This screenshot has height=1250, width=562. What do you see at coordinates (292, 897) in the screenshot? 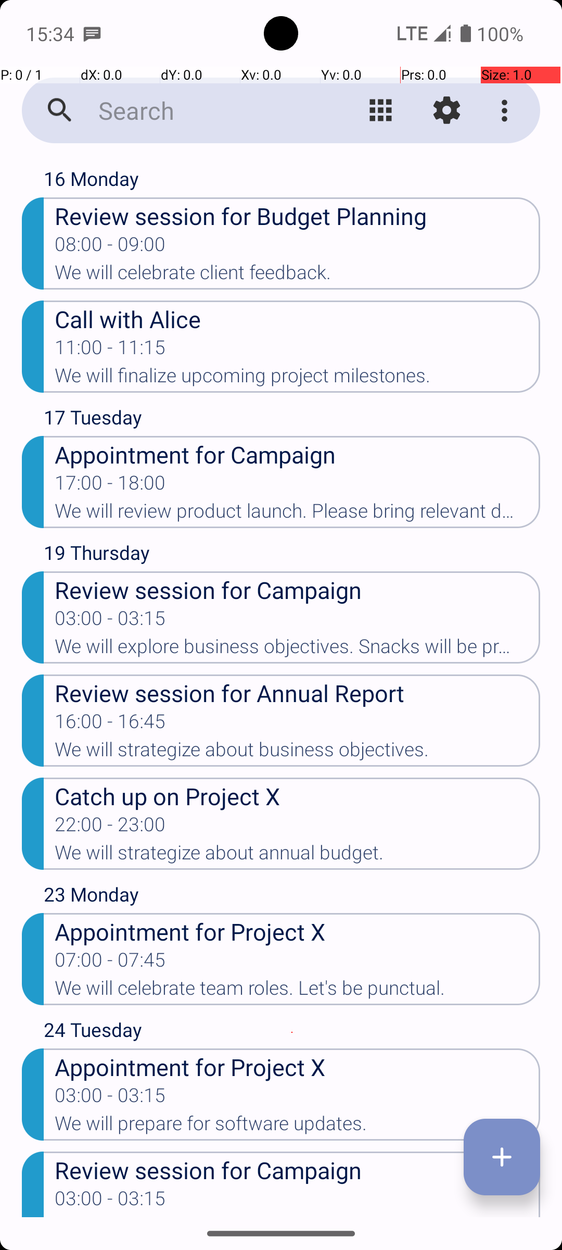
I see `23 Monday` at bounding box center [292, 897].